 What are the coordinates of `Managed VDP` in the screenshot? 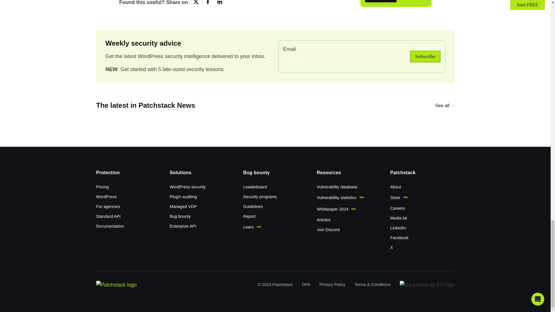 It's located at (187, 207).